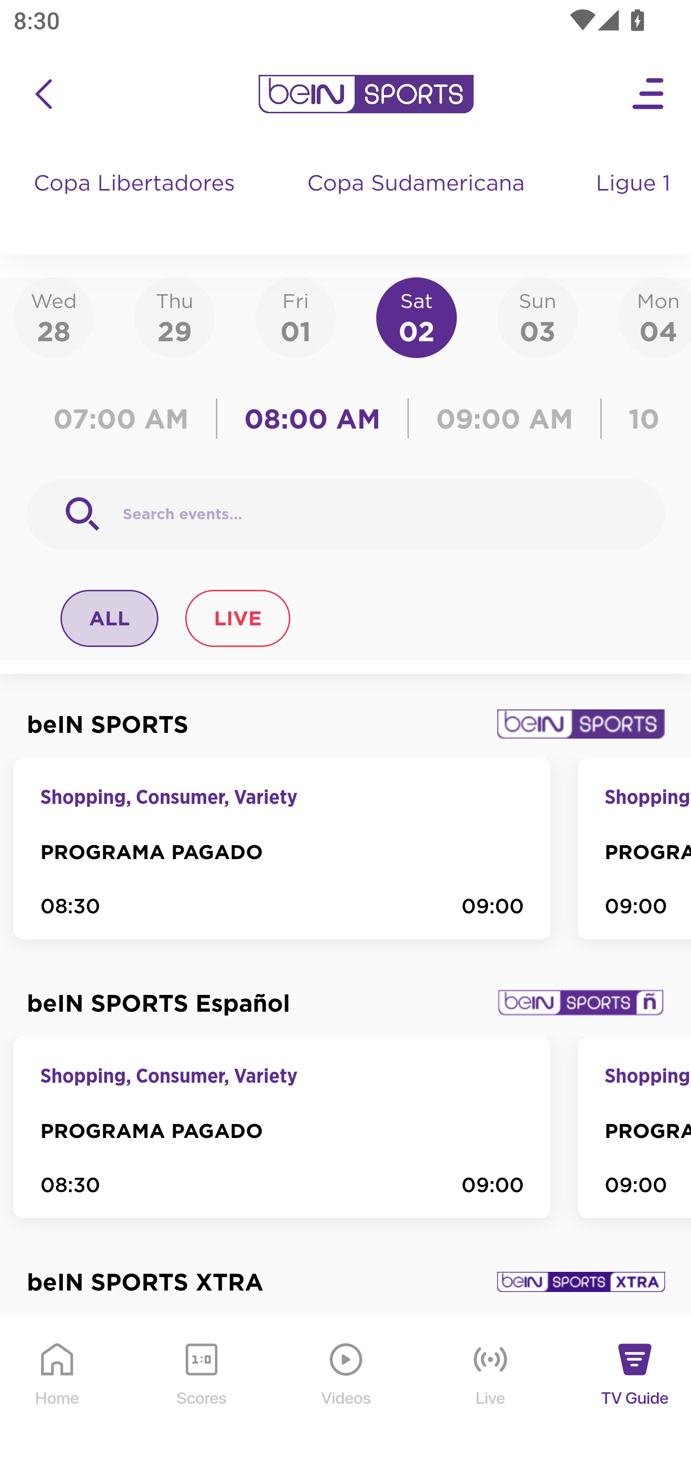 The image size is (691, 1459). I want to click on Thu29, so click(174, 317).